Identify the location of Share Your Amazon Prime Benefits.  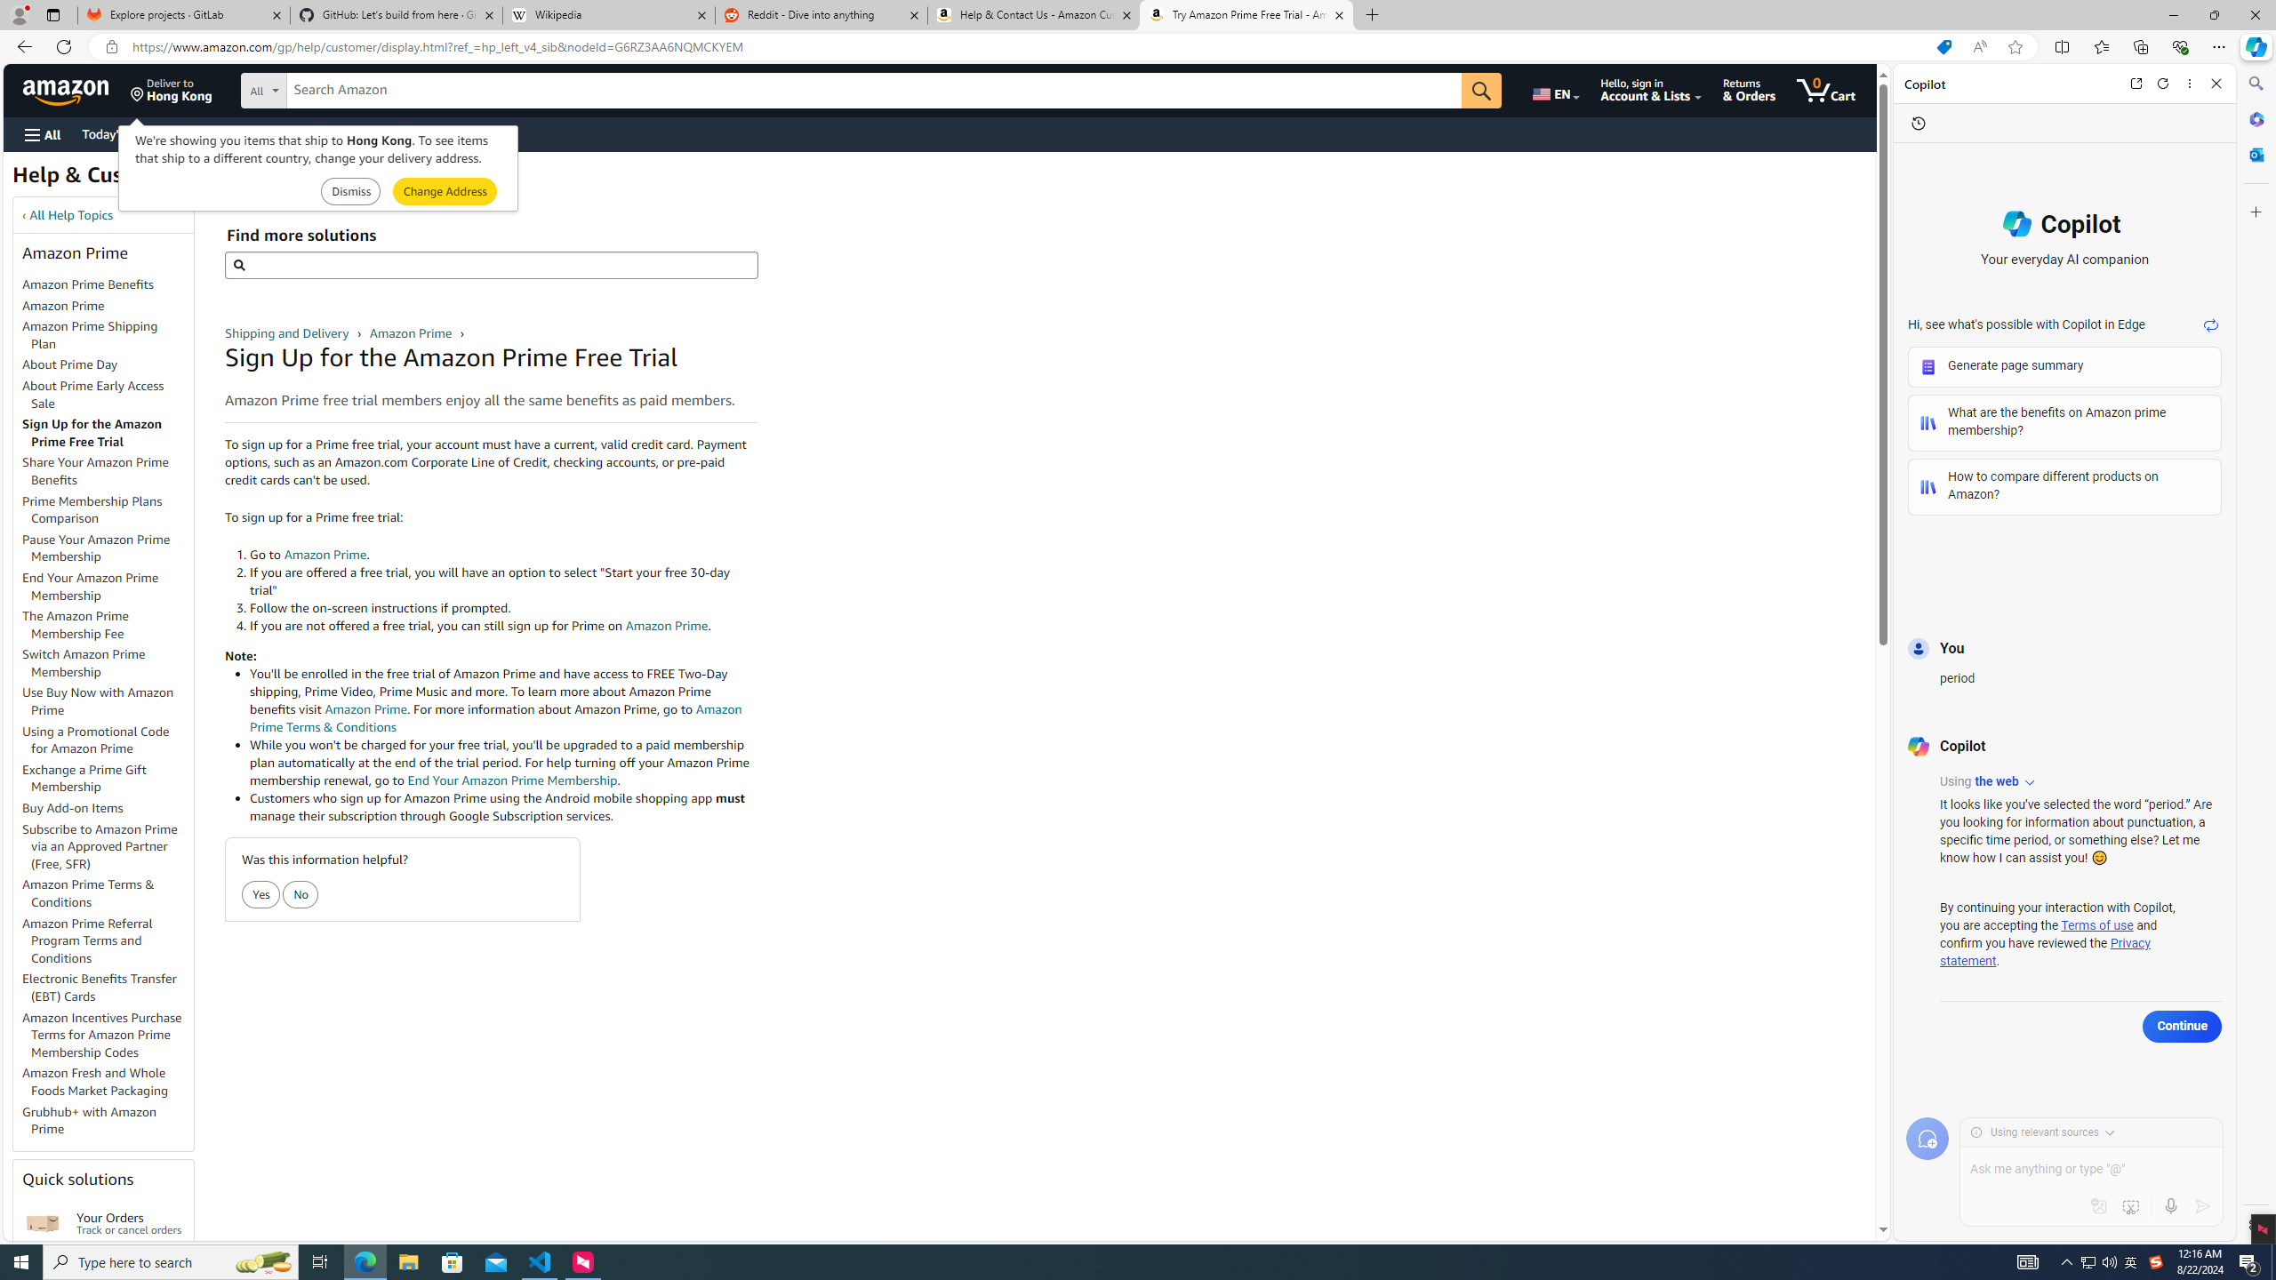
(108, 472).